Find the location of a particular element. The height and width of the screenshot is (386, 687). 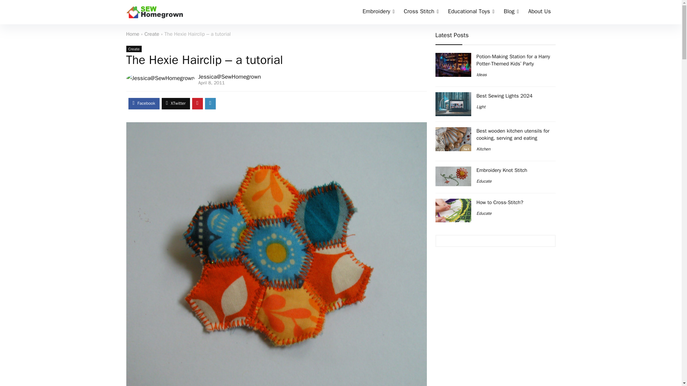

View all posts in Create is located at coordinates (133, 49).